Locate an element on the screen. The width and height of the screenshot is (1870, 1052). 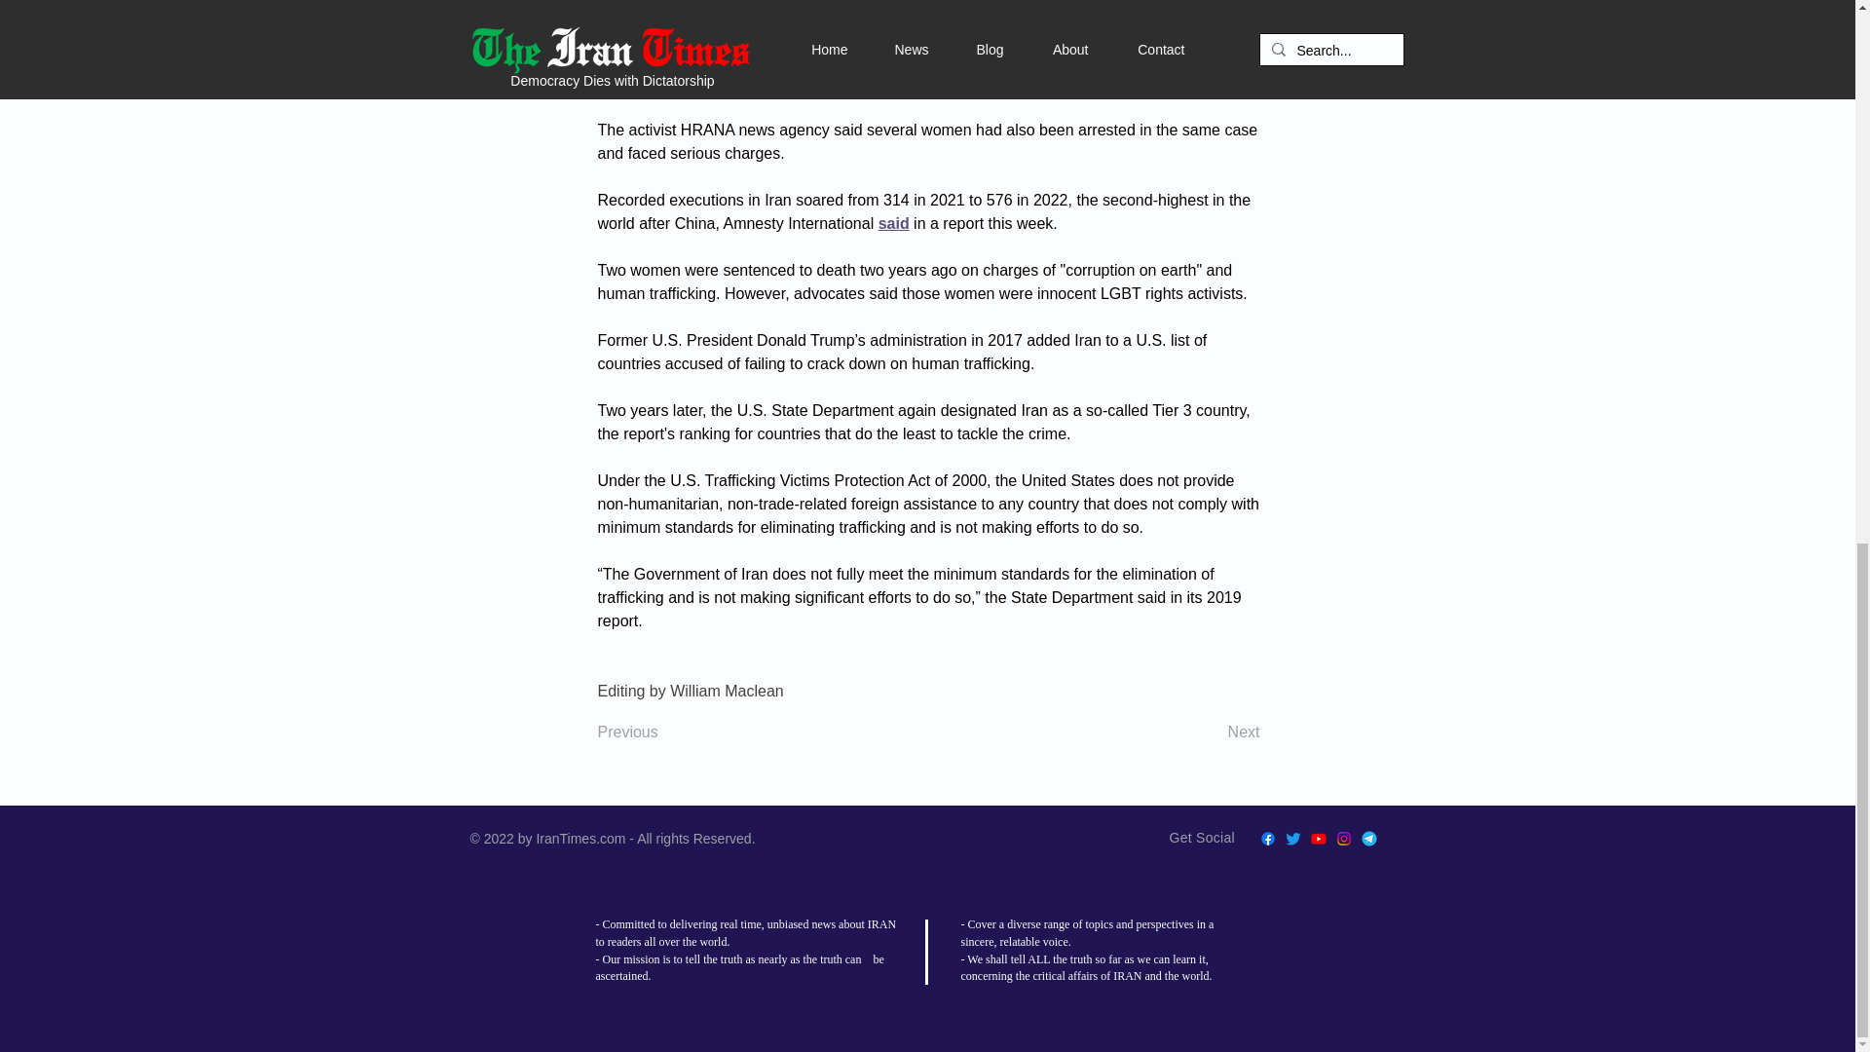
Next is located at coordinates (1212, 733).